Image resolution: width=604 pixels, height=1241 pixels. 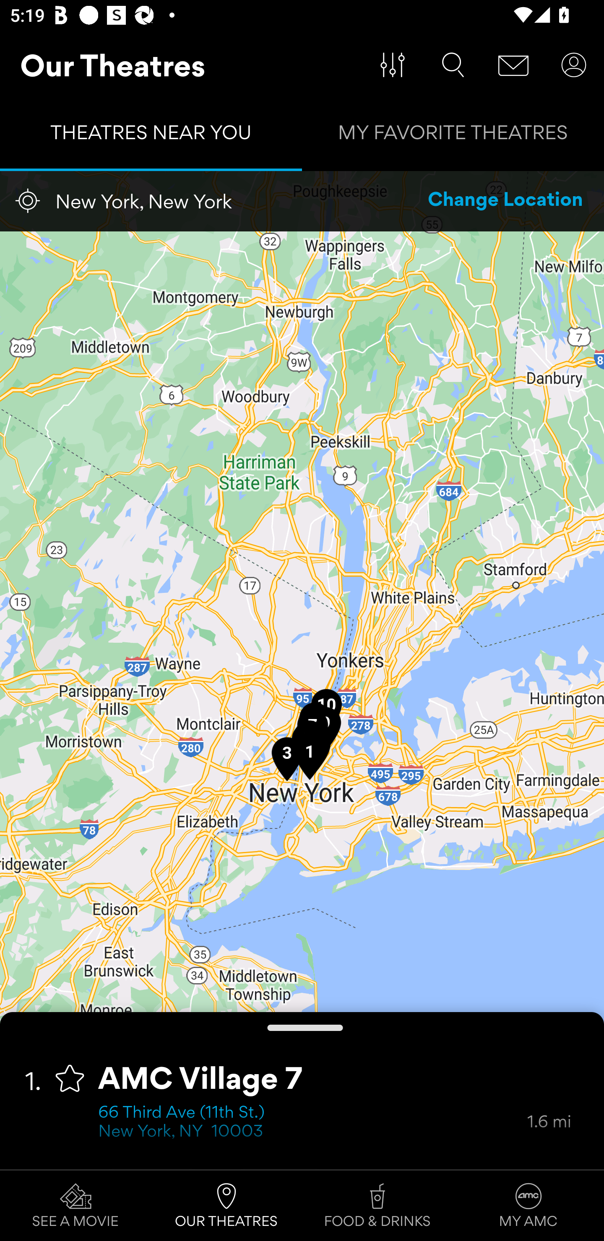 I want to click on MY AMC
Tab 4 of 4, so click(x=528, y=1206).